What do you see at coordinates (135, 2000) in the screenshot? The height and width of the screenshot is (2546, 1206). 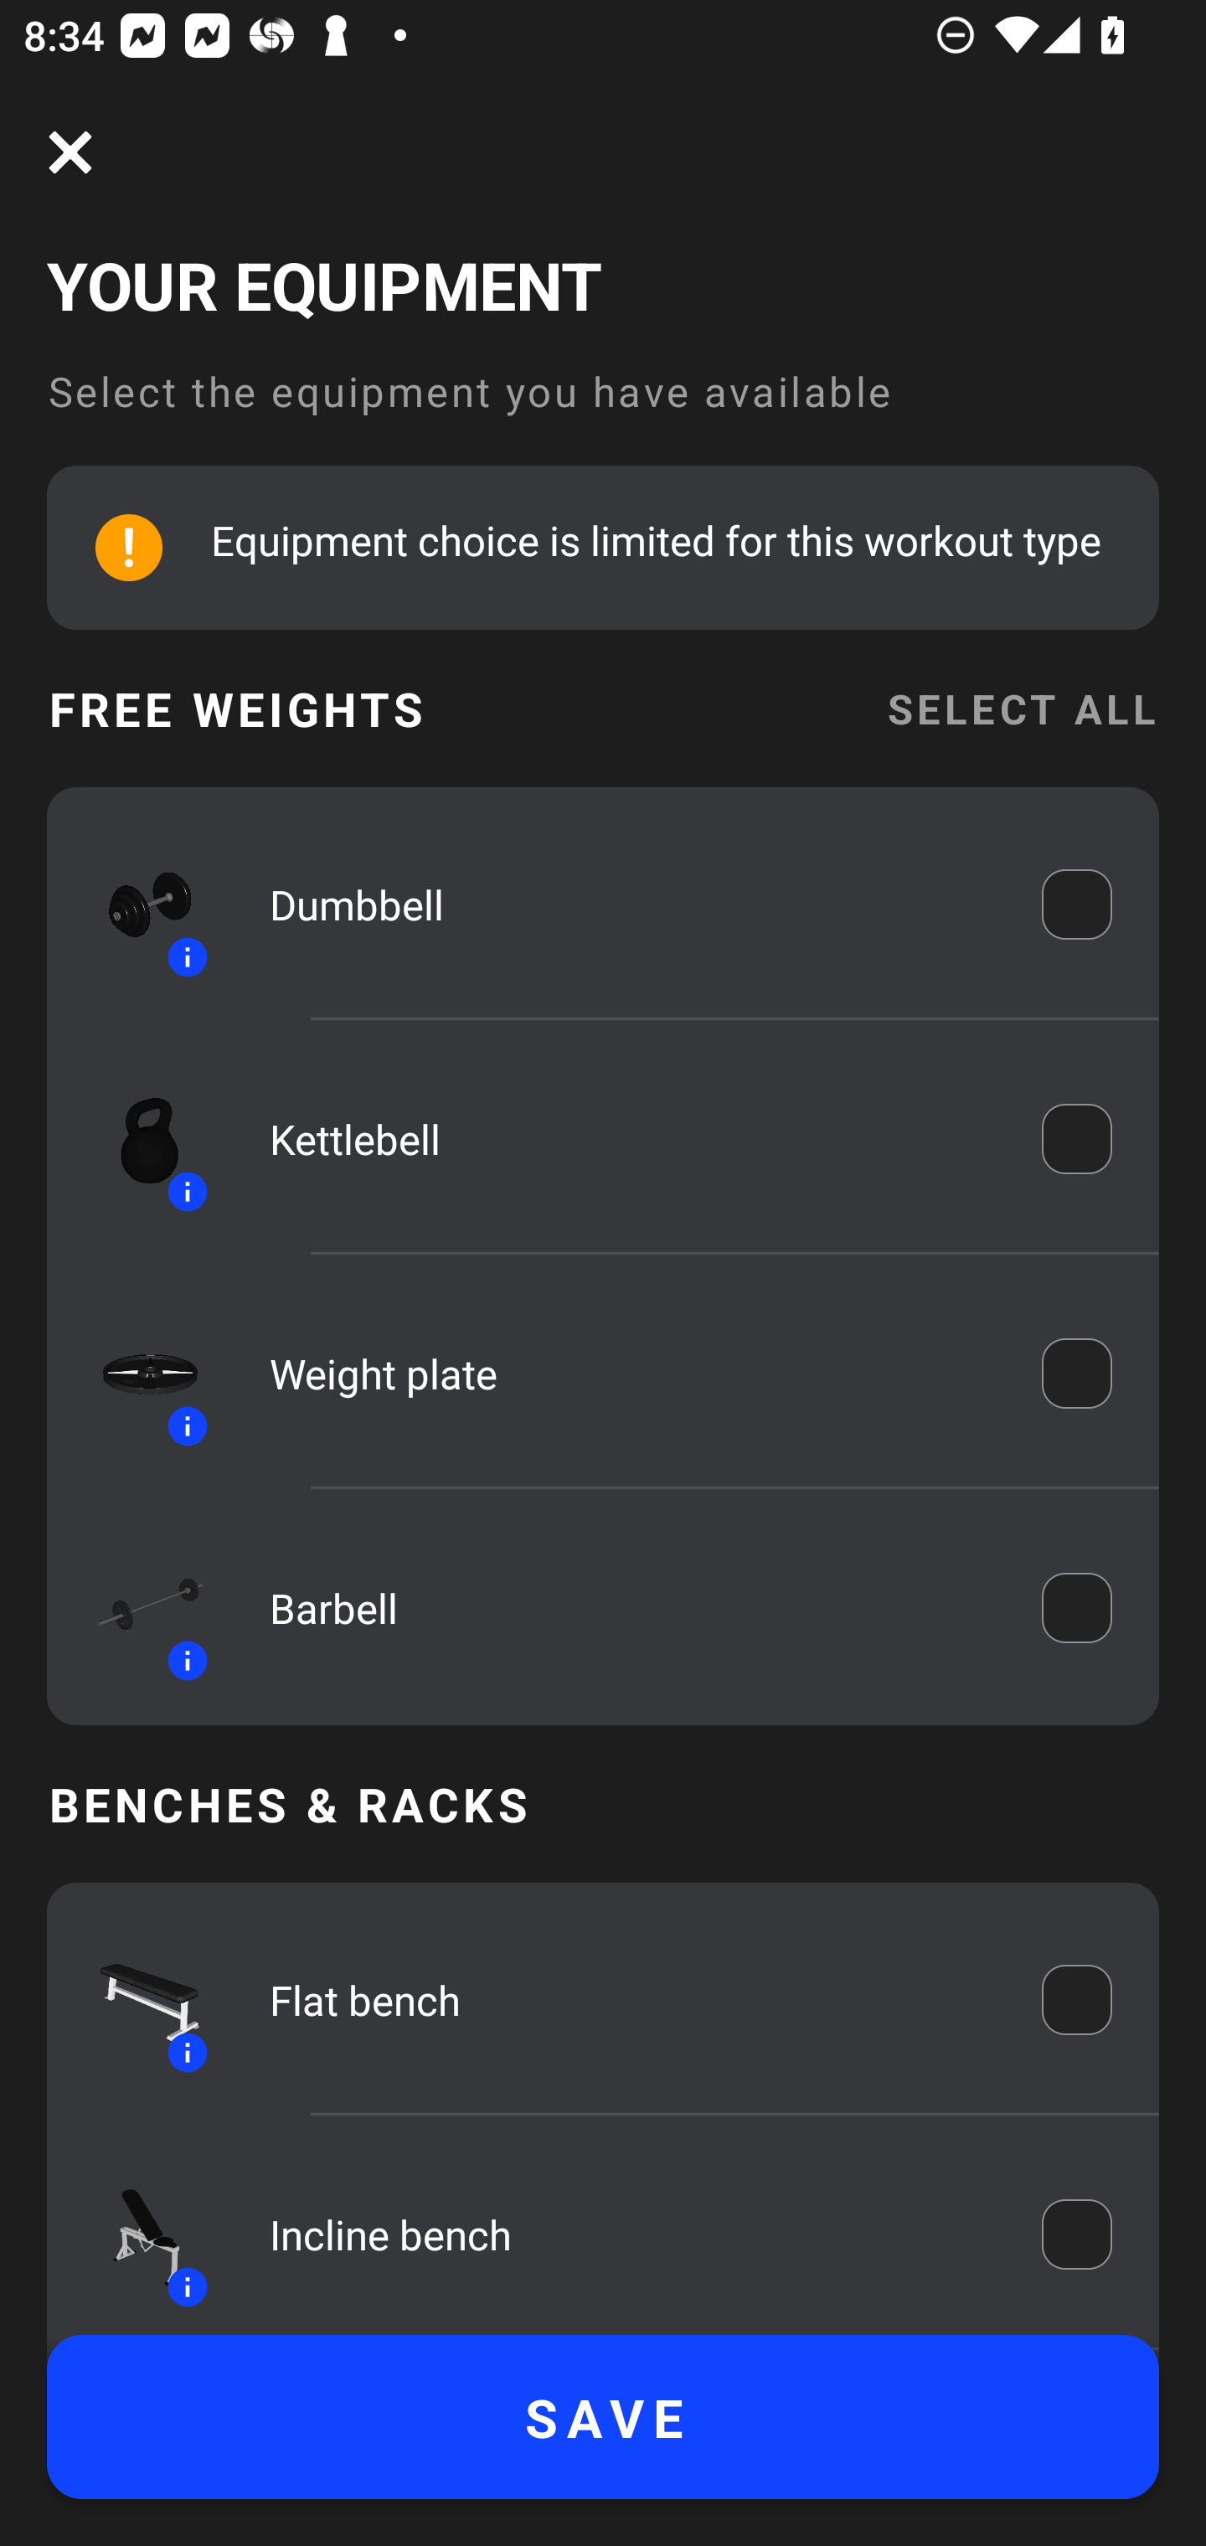 I see `Equipment icon Information icon` at bounding box center [135, 2000].